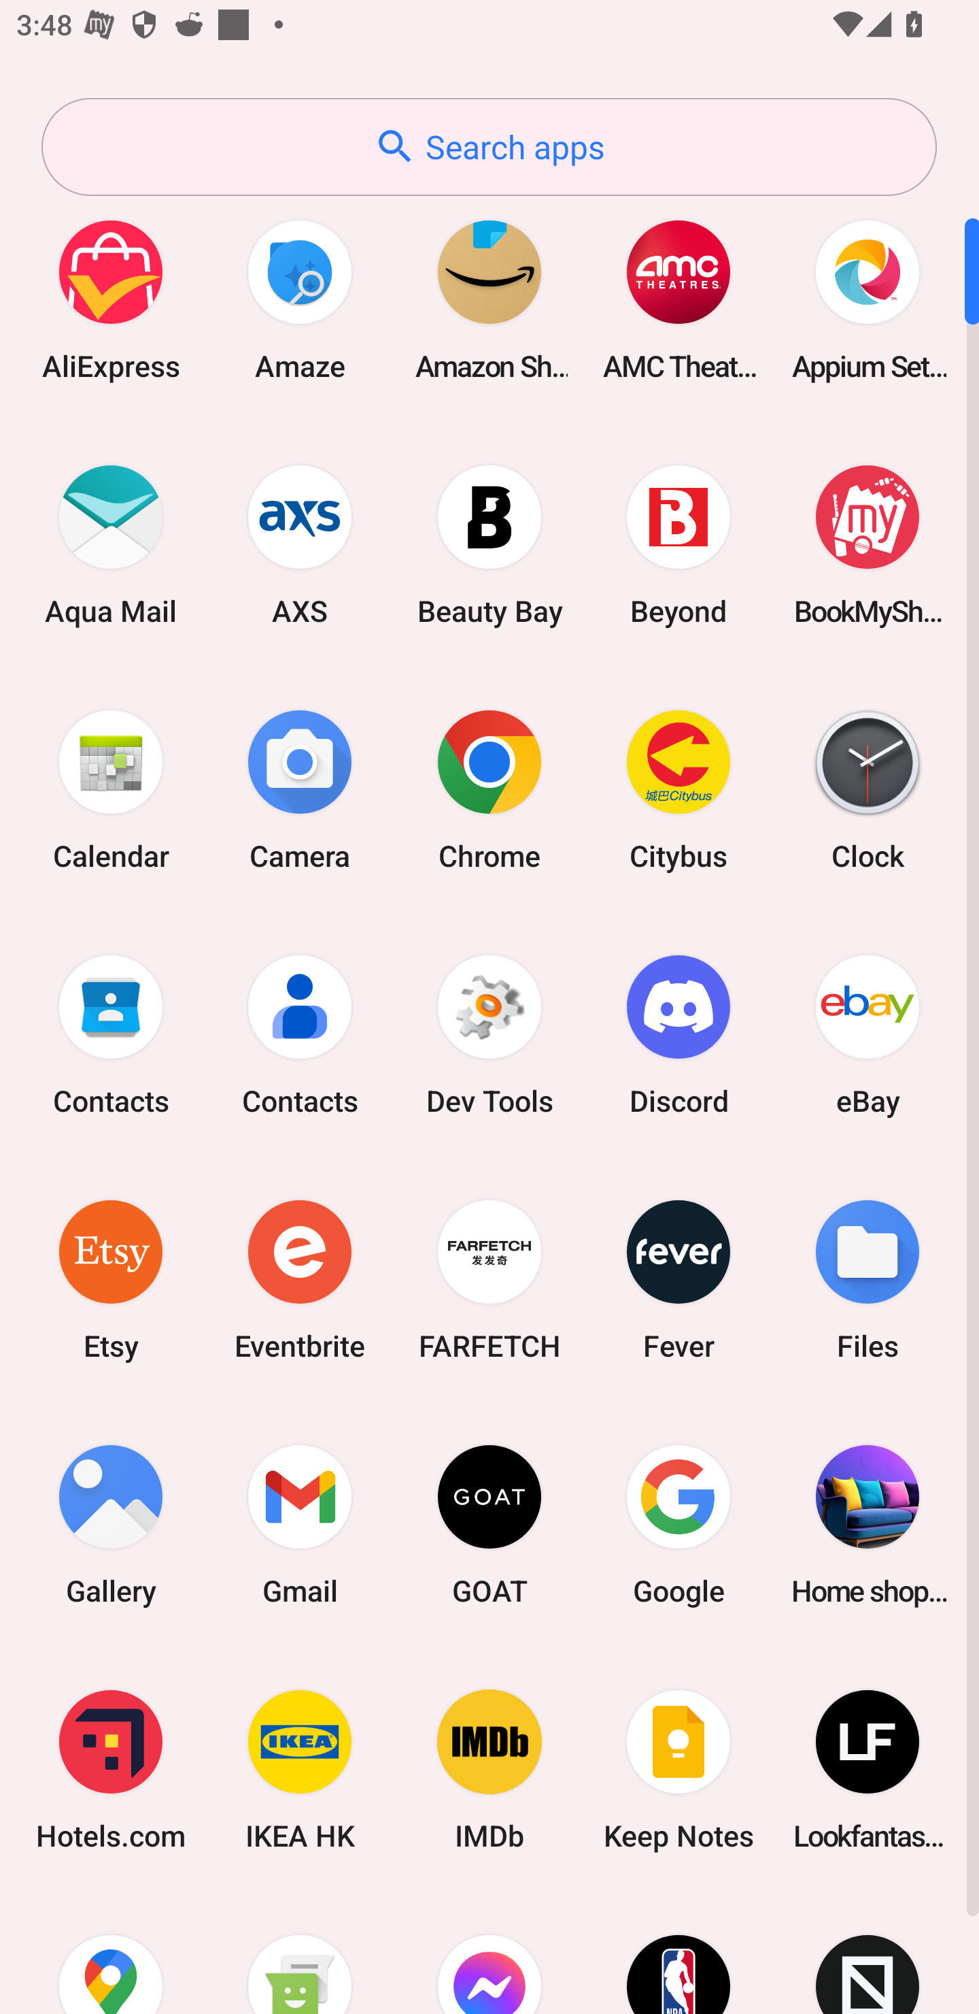  Describe the element at coordinates (300, 789) in the screenshot. I see `Camera` at that location.